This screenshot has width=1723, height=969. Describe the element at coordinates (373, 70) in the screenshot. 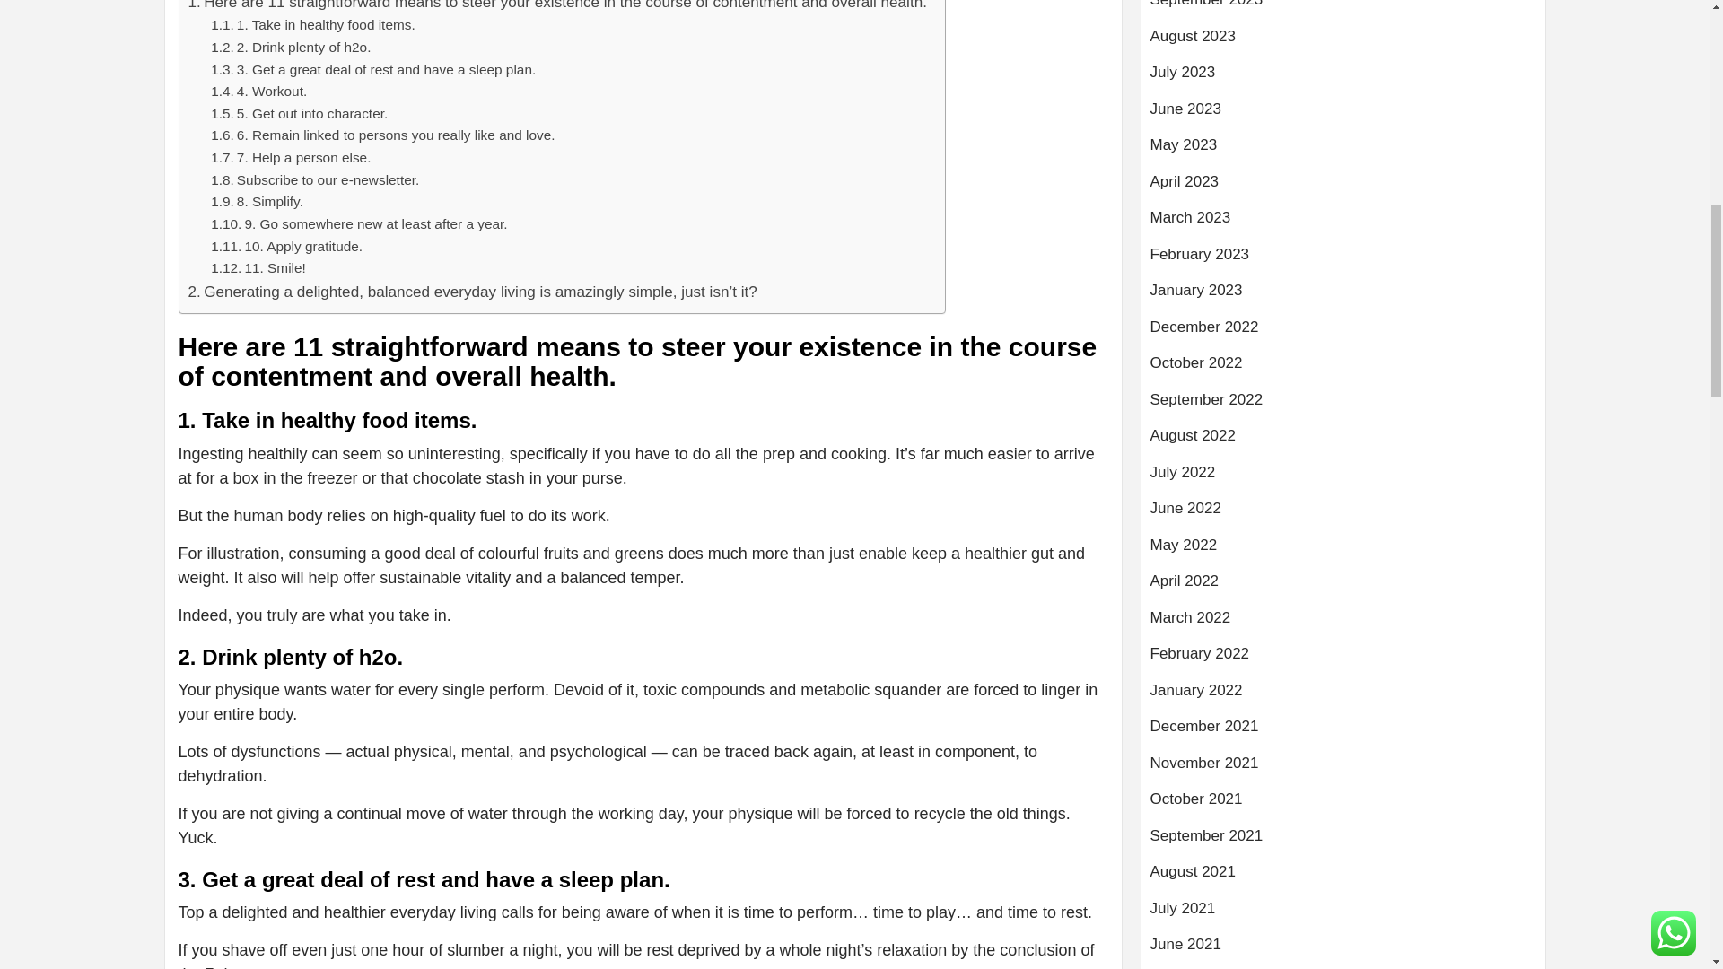

I see `3. Get a great deal of rest and have a sleep plan.` at that location.